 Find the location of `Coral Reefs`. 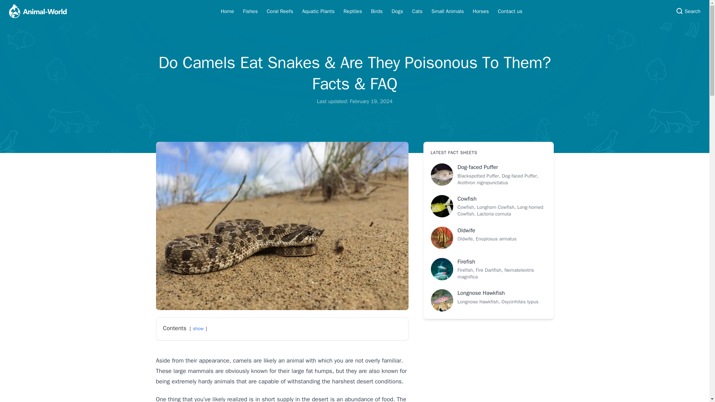

Coral Reefs is located at coordinates (280, 11).